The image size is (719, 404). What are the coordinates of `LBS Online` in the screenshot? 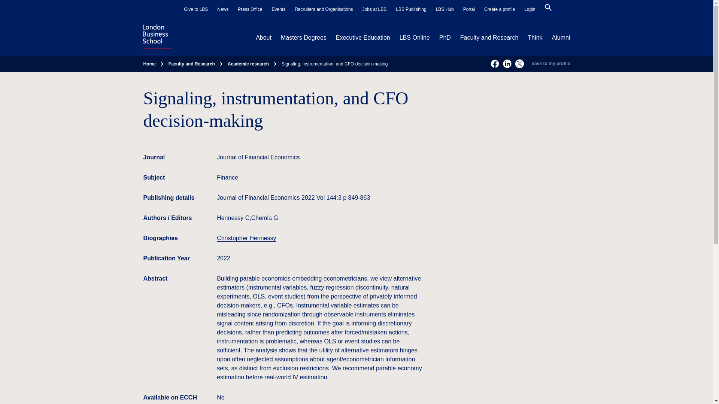 It's located at (415, 37).